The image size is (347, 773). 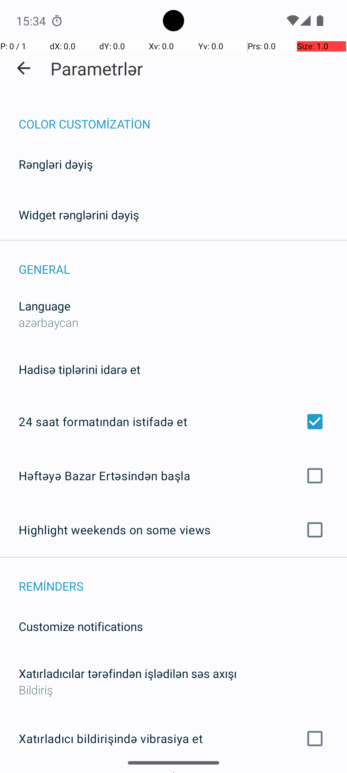 I want to click on azərbaycan, so click(x=49, y=322).